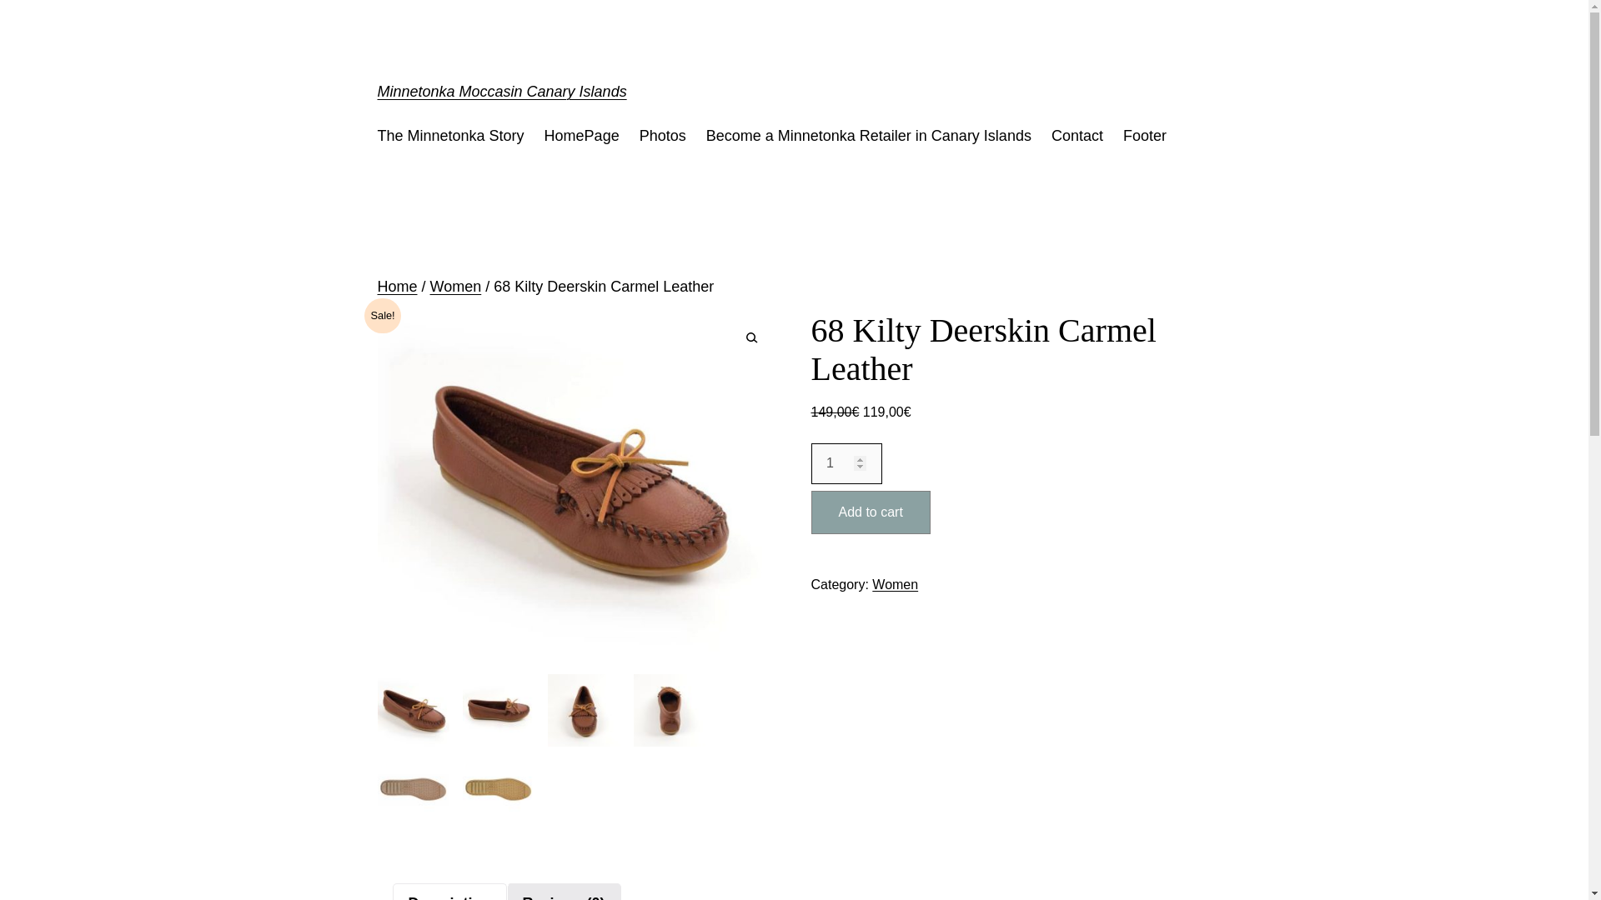 This screenshot has width=1601, height=900. Describe the element at coordinates (449, 897) in the screenshot. I see `Description` at that location.